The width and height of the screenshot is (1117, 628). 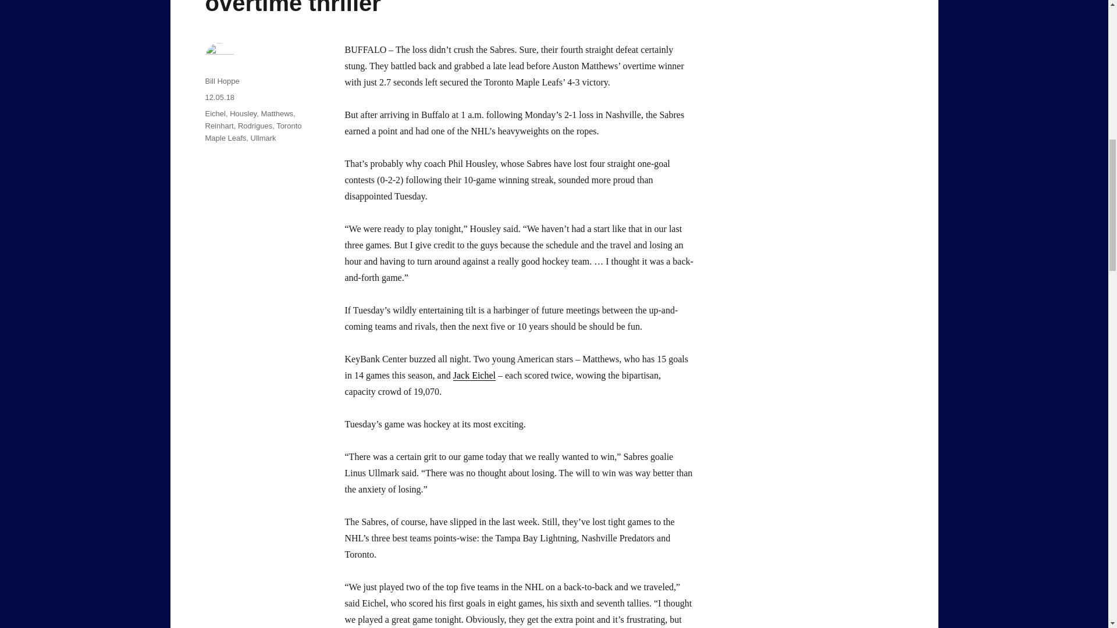 What do you see at coordinates (221, 80) in the screenshot?
I see `Bill Hoppe` at bounding box center [221, 80].